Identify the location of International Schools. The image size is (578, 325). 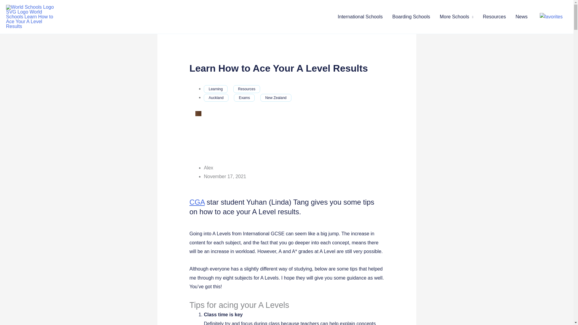
(360, 17).